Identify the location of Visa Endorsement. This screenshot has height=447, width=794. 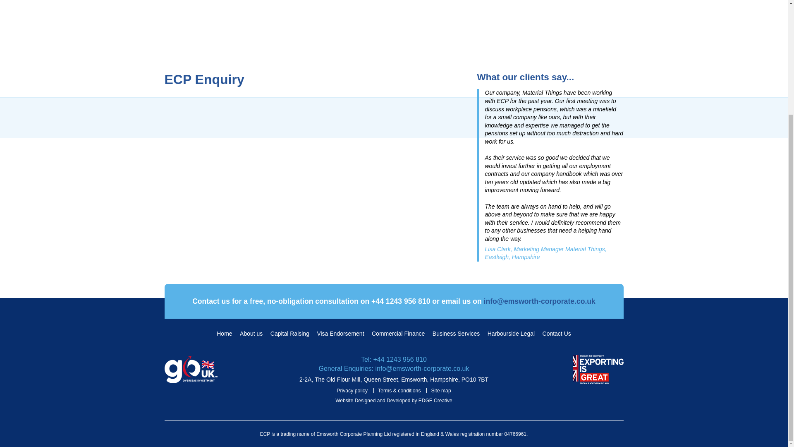
(340, 334).